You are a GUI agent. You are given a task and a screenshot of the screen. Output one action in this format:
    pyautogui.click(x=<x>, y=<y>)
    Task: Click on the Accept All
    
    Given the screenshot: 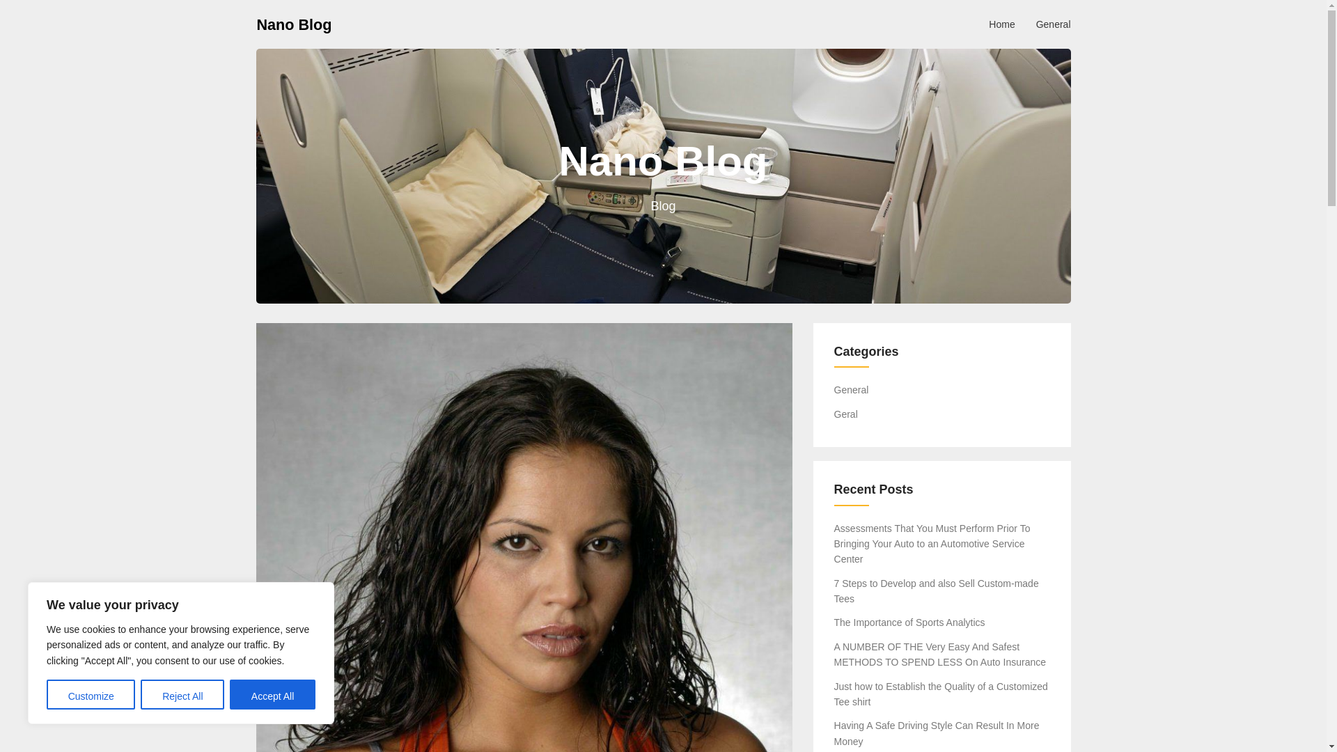 What is the action you would take?
    pyautogui.click(x=273, y=695)
    